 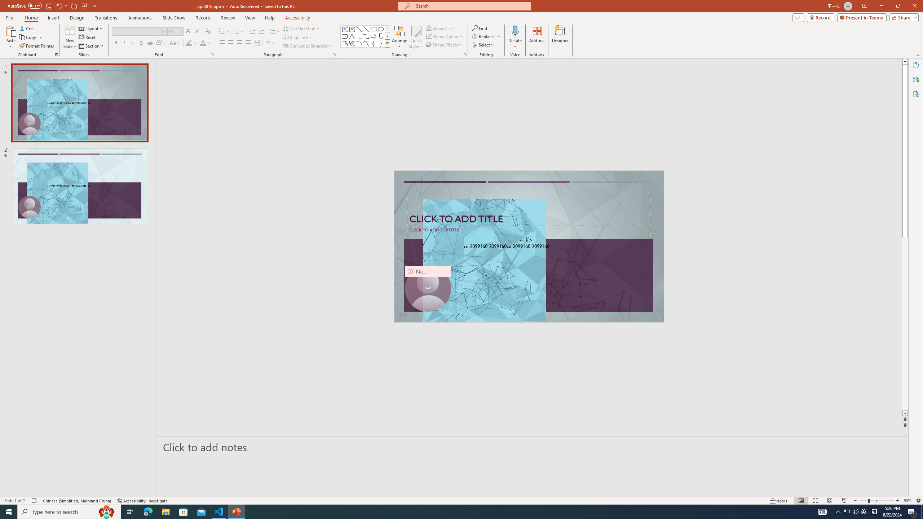 What do you see at coordinates (141, 43) in the screenshot?
I see `Shadow` at bounding box center [141, 43].